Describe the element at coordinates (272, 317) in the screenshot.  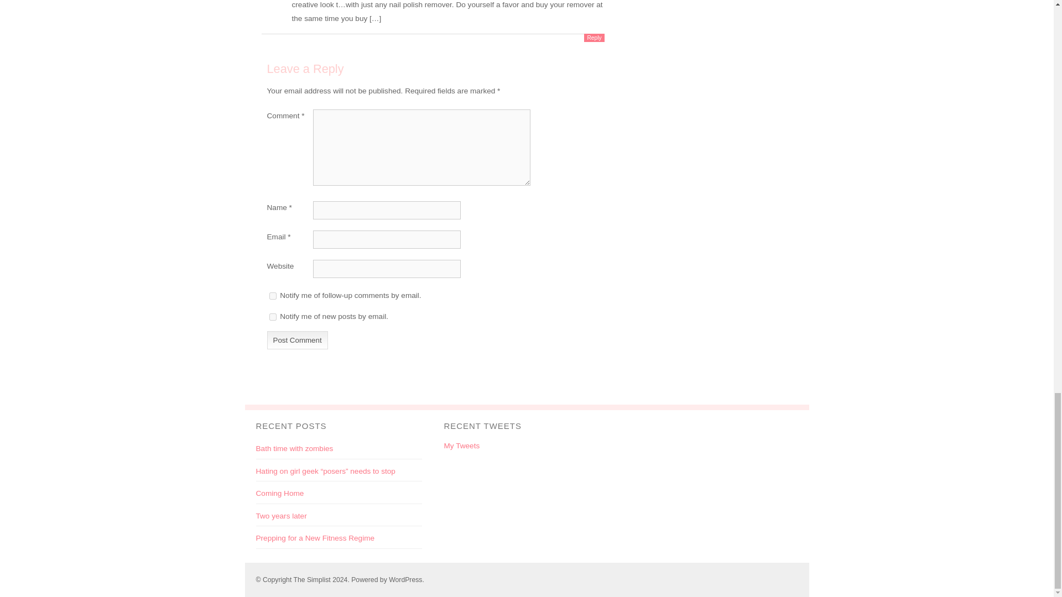
I see `subscribe` at that location.